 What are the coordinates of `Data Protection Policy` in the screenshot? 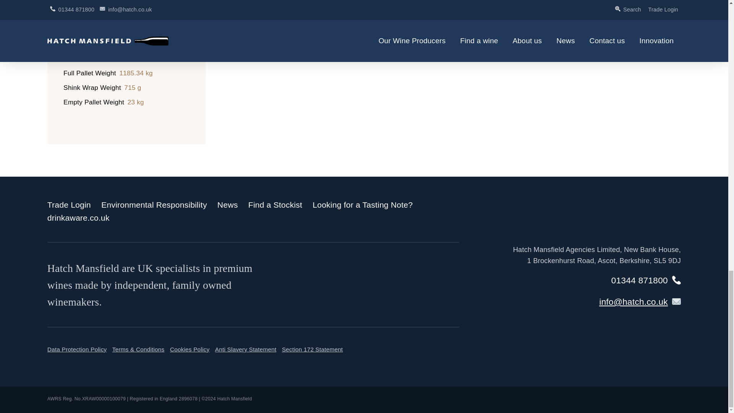 It's located at (77, 350).